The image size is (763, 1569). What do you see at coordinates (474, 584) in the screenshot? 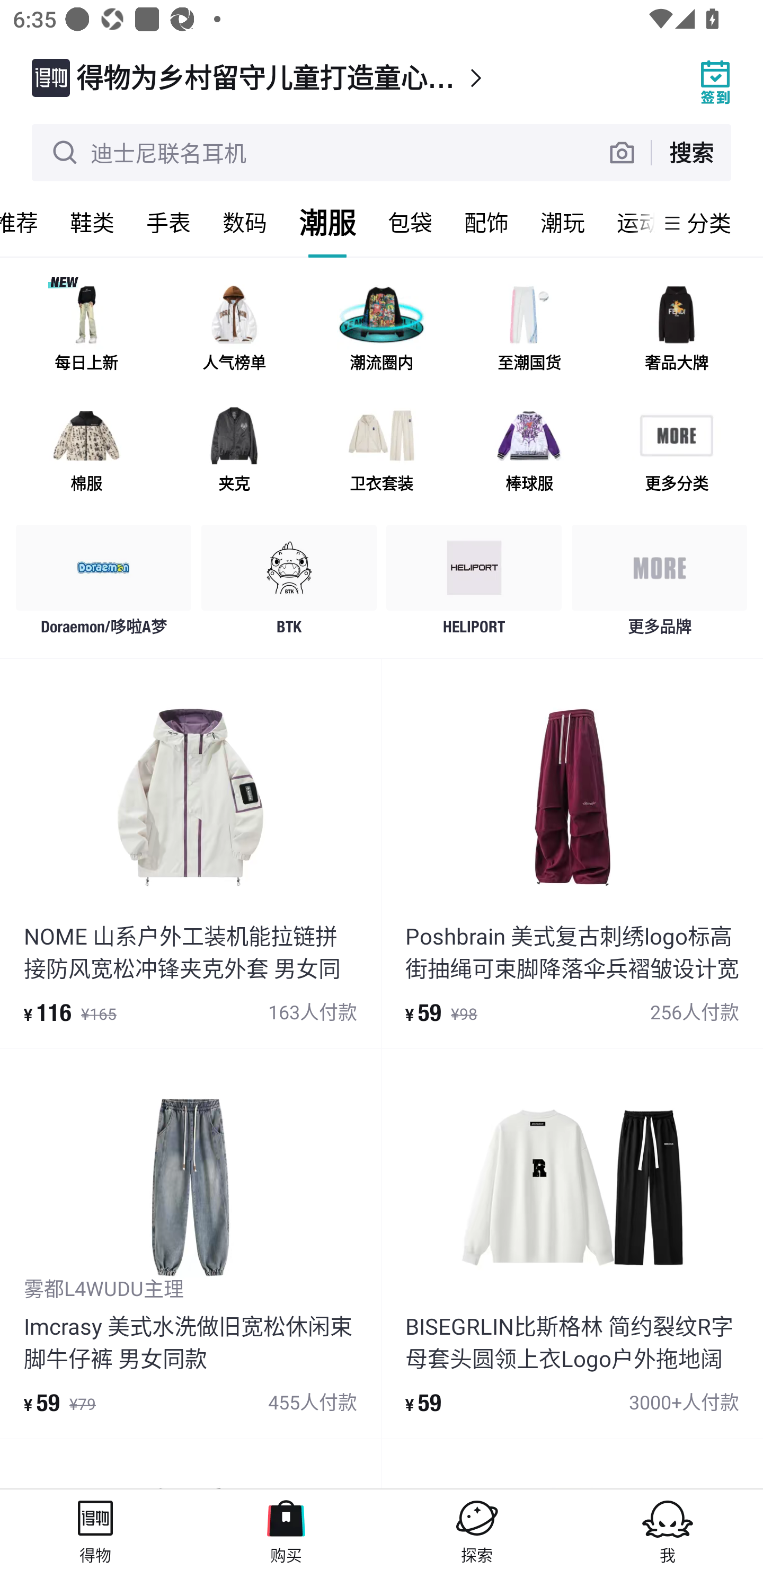
I see `HELIPORT` at bounding box center [474, 584].